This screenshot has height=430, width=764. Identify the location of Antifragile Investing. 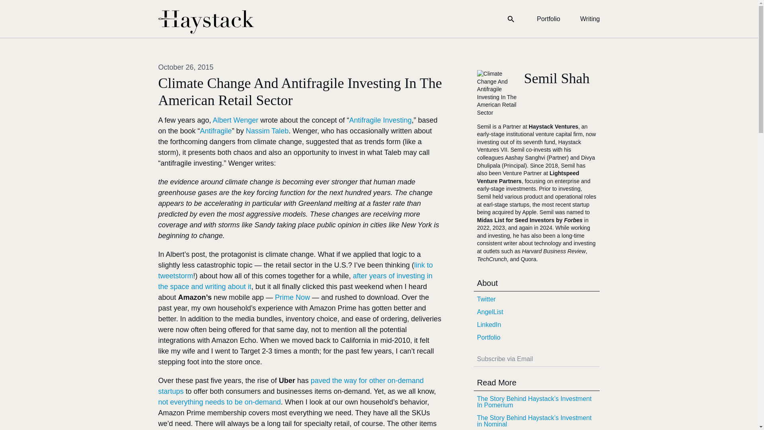
(380, 120).